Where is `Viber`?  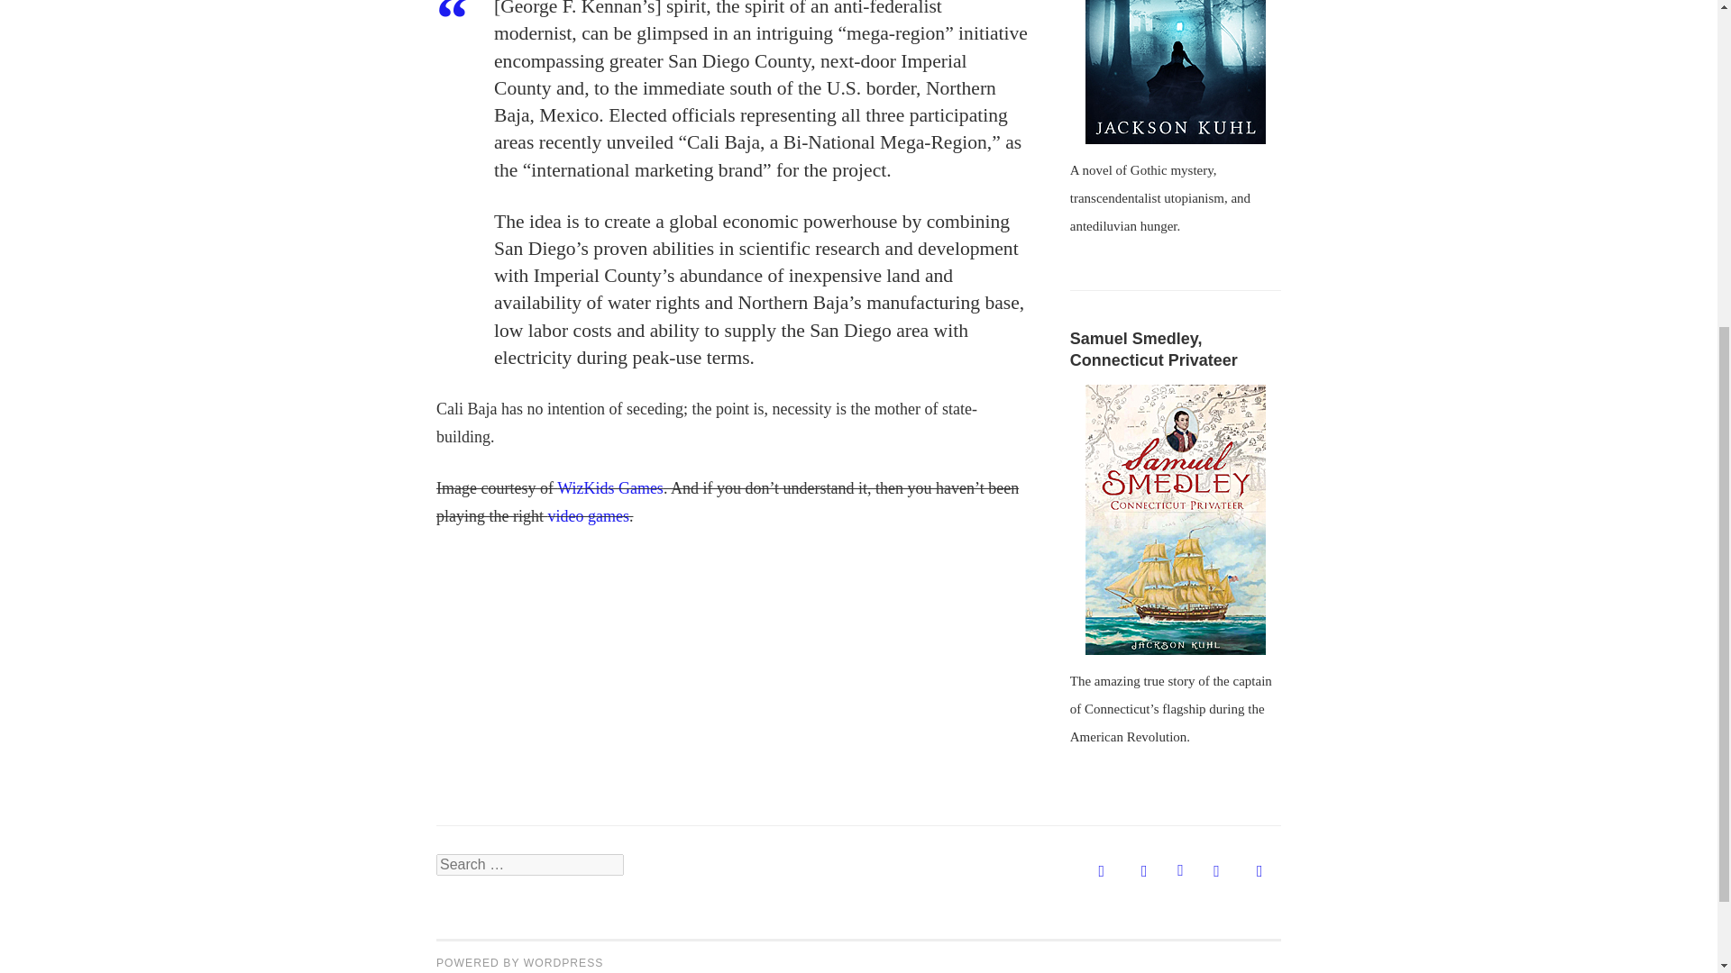 Viber is located at coordinates (1145, 872).